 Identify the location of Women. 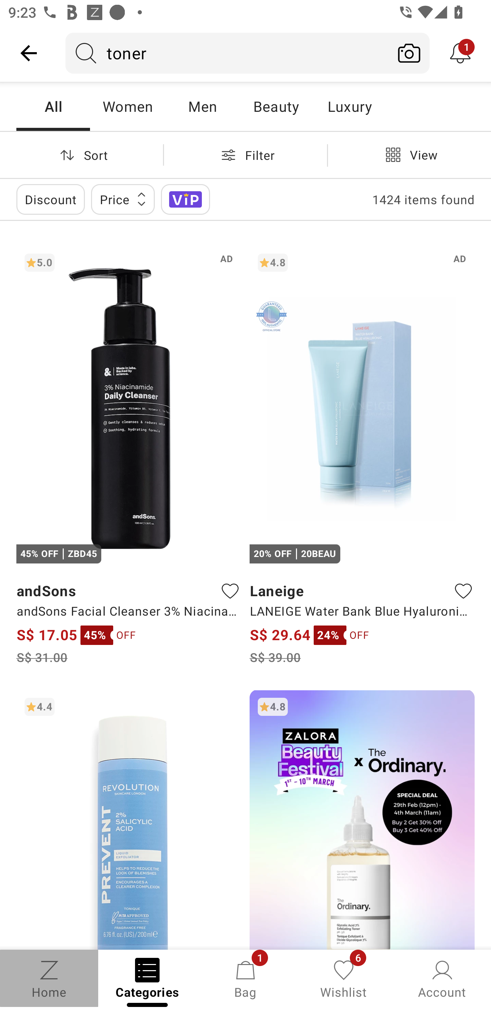
(128, 106).